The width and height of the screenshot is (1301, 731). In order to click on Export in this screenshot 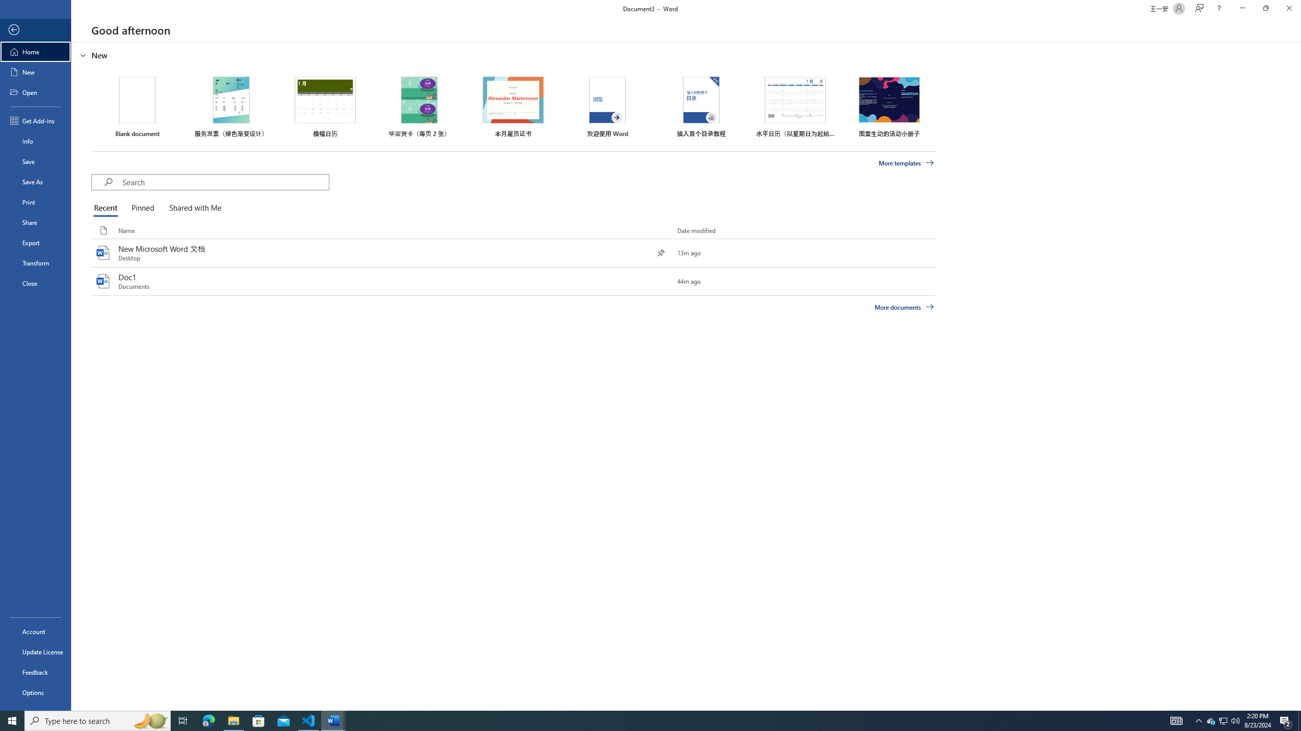, I will do `click(36, 243)`.